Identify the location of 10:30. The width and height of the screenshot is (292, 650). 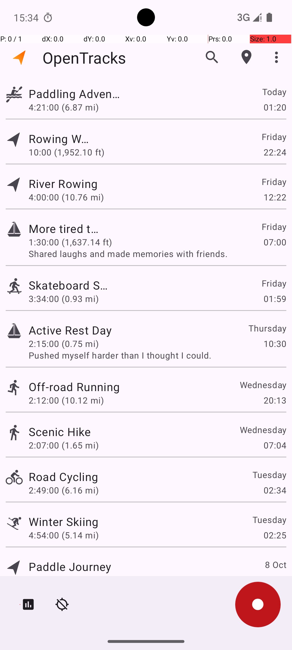
(275, 343).